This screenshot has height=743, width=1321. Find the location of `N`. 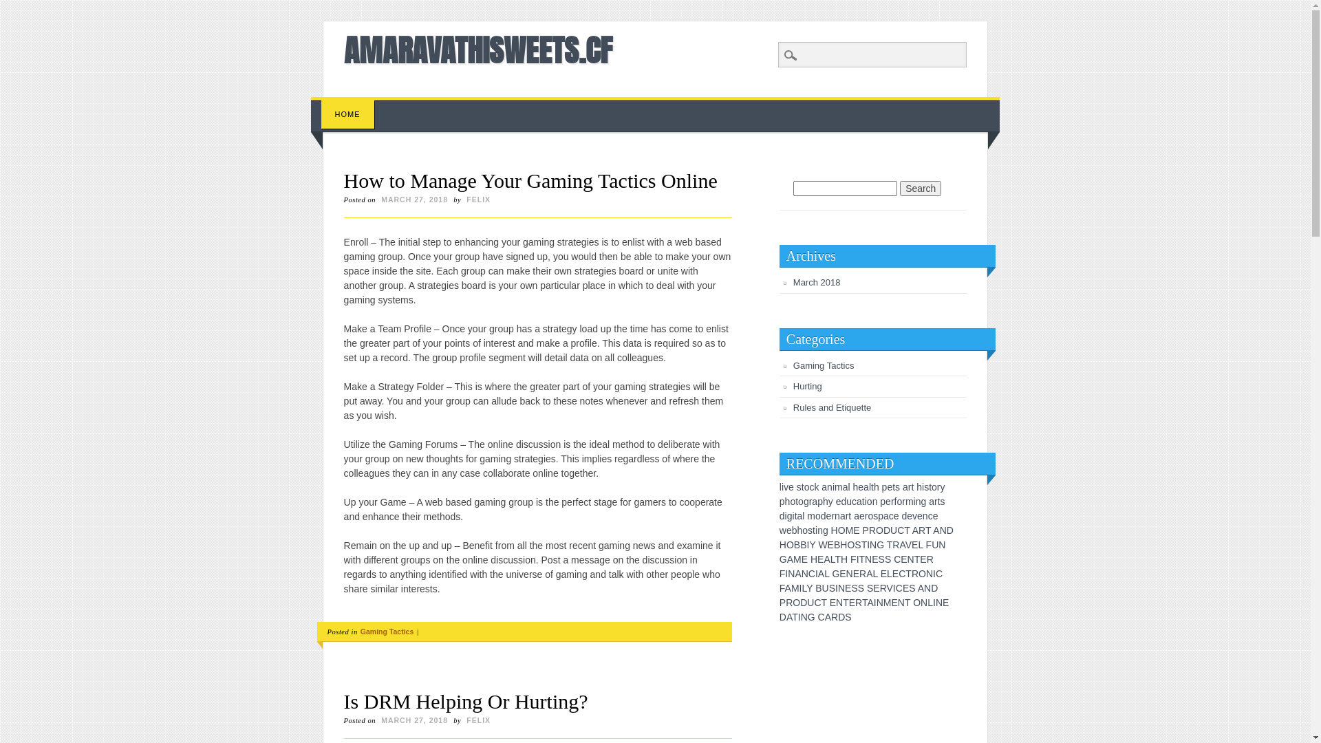

N is located at coordinates (880, 603).